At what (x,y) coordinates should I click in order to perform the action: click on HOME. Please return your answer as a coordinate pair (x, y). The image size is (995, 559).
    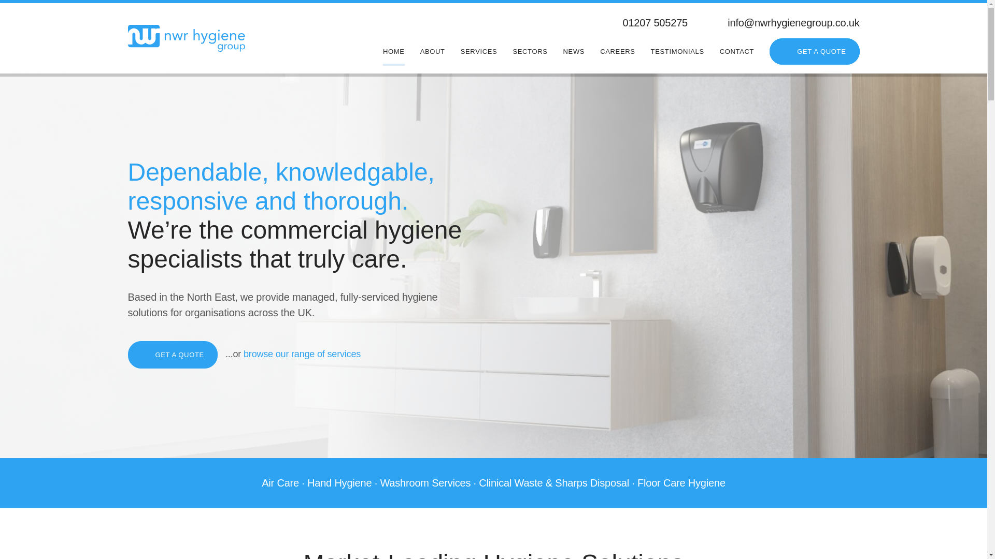
    Looking at the image, I should click on (394, 51).